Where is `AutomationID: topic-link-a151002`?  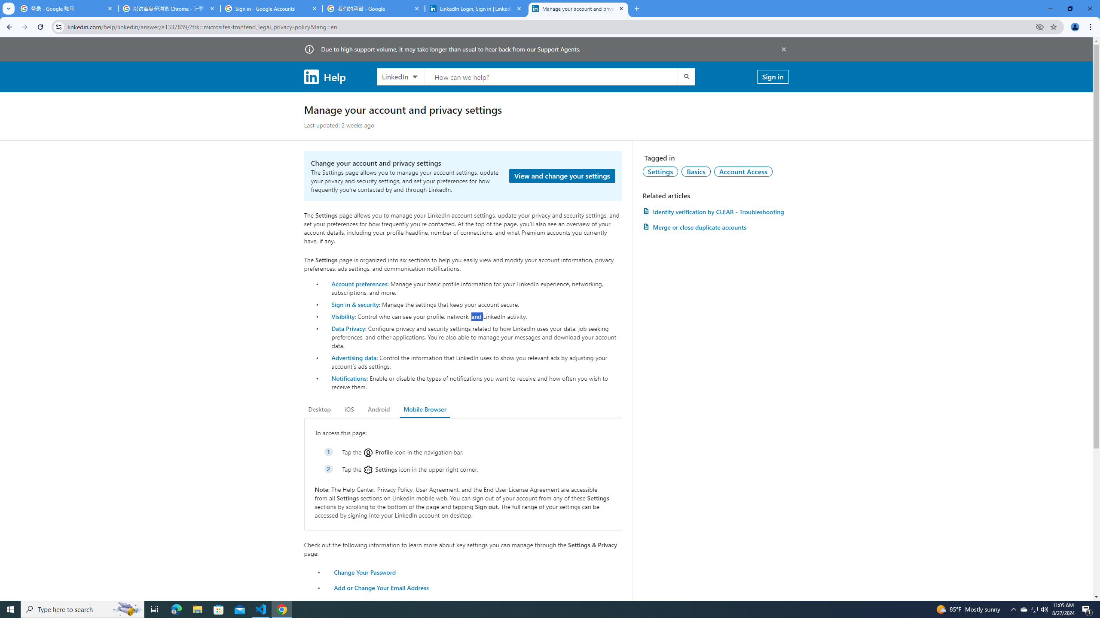 AutomationID: topic-link-a151002 is located at coordinates (743, 171).